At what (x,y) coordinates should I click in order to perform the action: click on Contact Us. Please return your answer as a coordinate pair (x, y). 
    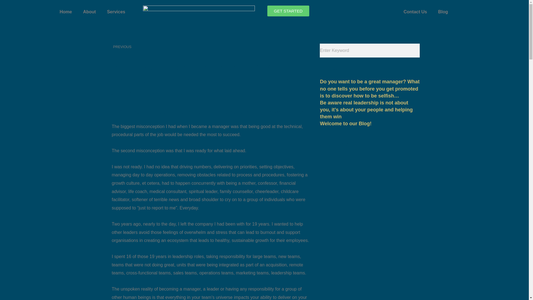
    Looking at the image, I should click on (443, 12).